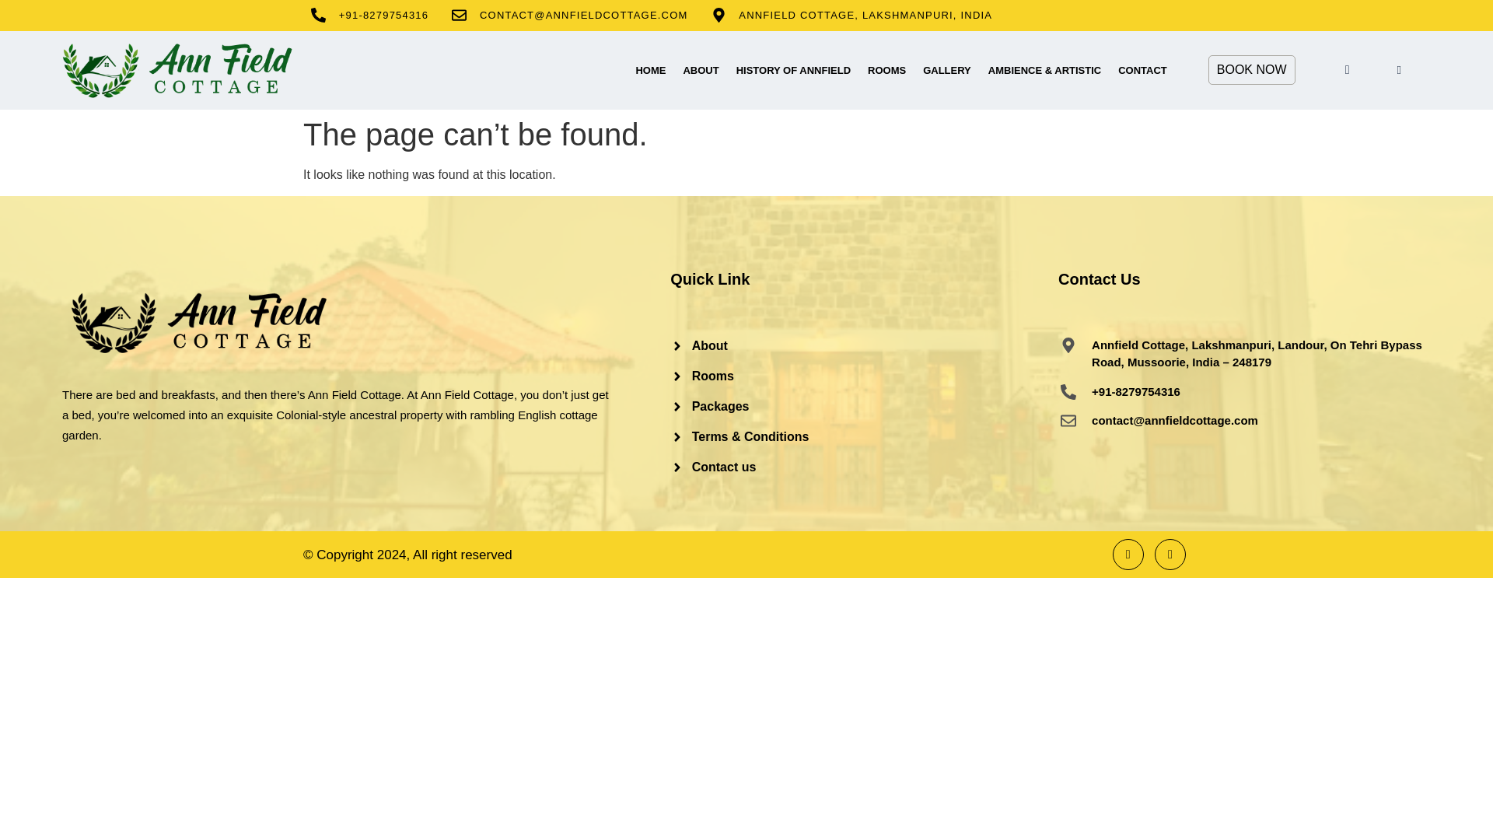 This screenshot has height=840, width=1493. I want to click on ABOUT, so click(701, 69).